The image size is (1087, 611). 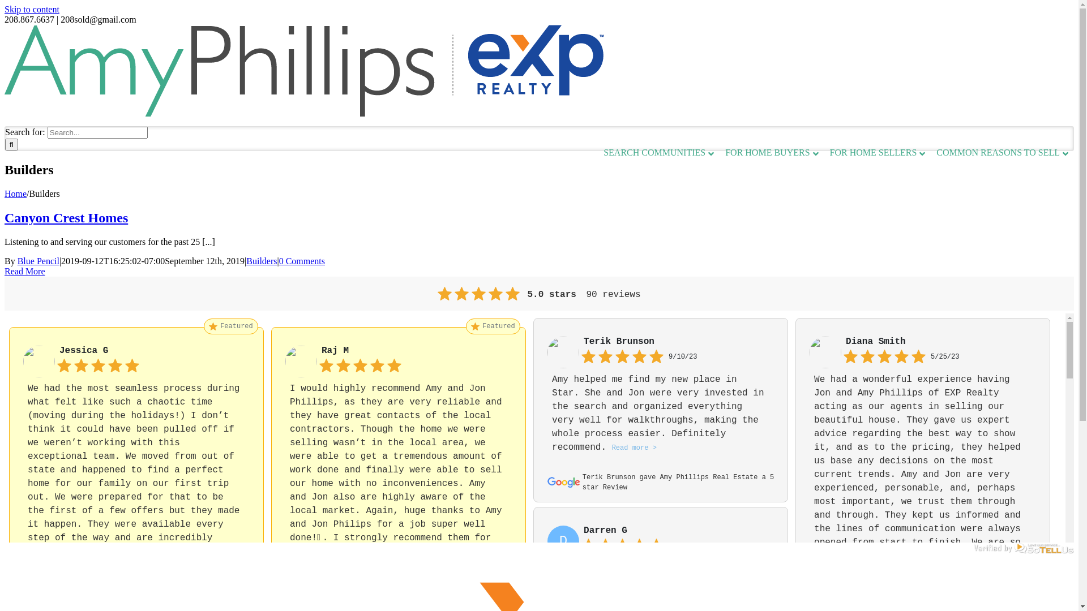 I want to click on FOR HOME SELLERS, so click(x=878, y=153).